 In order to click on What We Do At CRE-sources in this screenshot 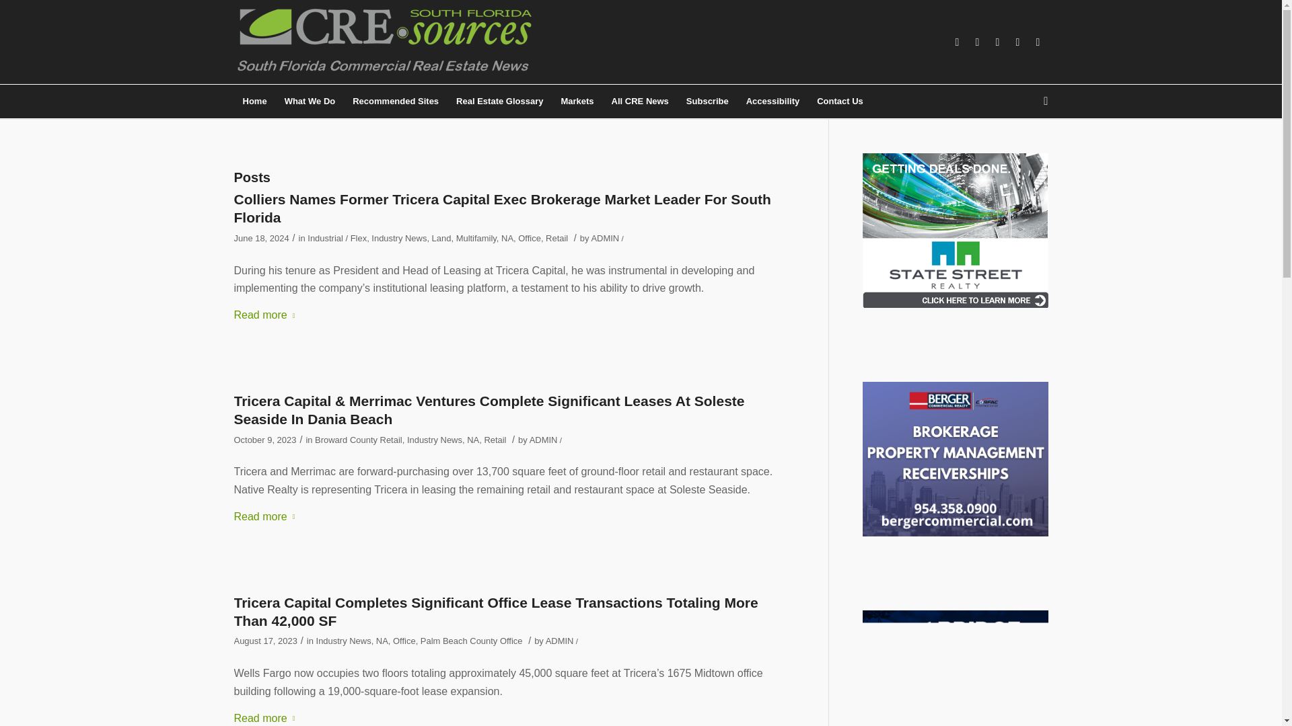, I will do `click(310, 102)`.